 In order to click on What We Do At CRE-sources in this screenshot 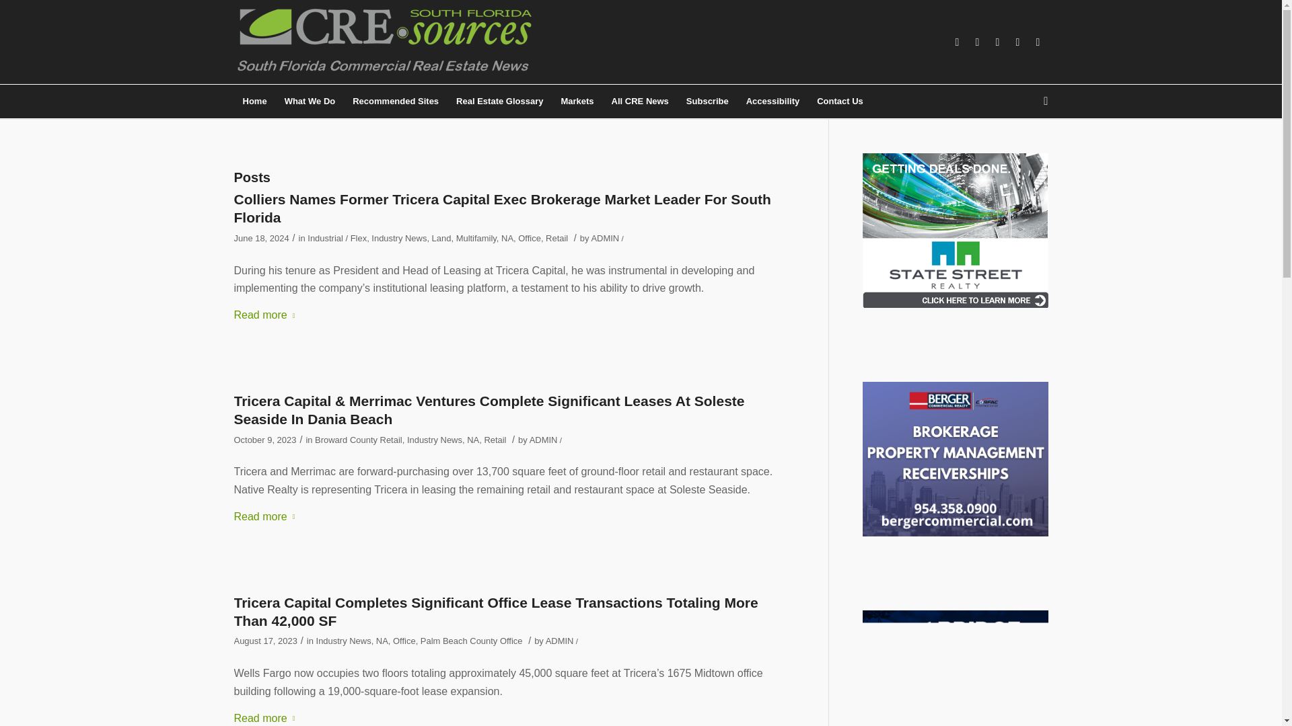, I will do `click(310, 102)`.